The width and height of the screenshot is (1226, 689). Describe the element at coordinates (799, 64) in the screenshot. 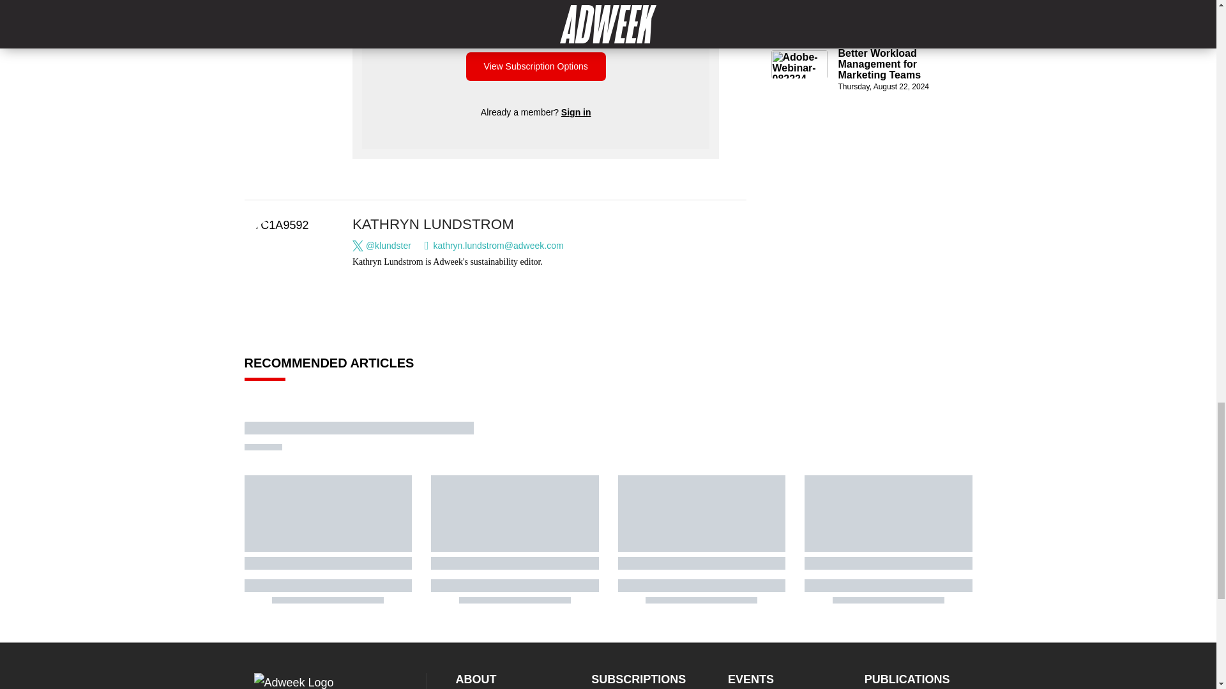

I see `Adobe-Webinar-082224-Header` at that location.